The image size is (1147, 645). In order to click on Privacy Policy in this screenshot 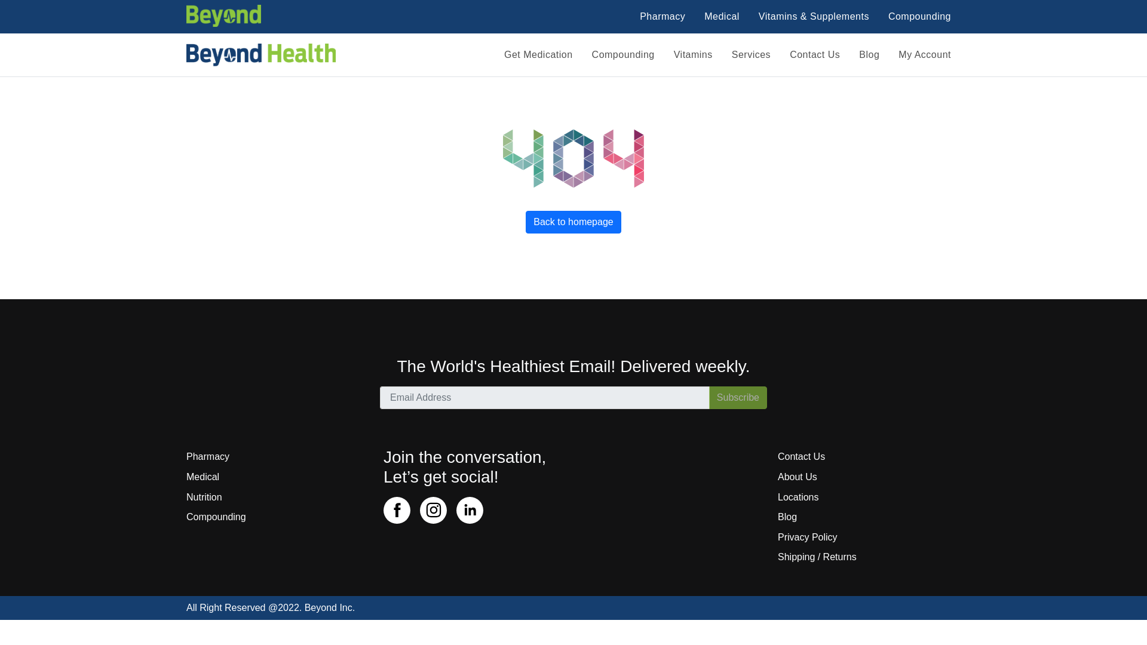, I will do `click(869, 537)`.